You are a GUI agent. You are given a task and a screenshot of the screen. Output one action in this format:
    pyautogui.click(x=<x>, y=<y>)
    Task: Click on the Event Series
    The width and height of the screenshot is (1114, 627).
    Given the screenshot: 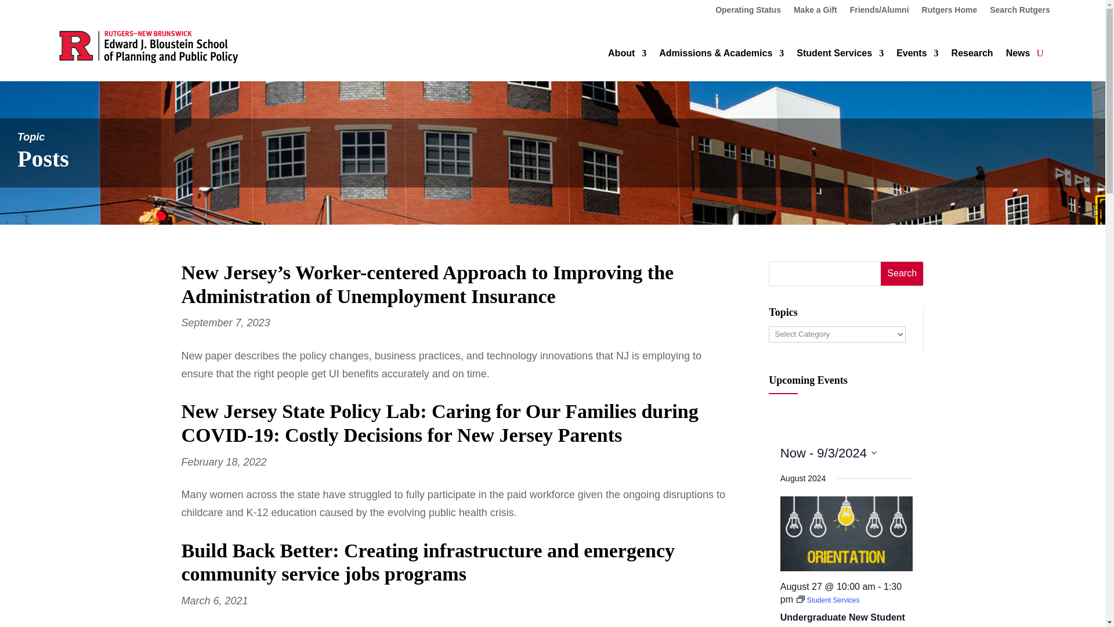 What is the action you would take?
    pyautogui.click(x=800, y=599)
    